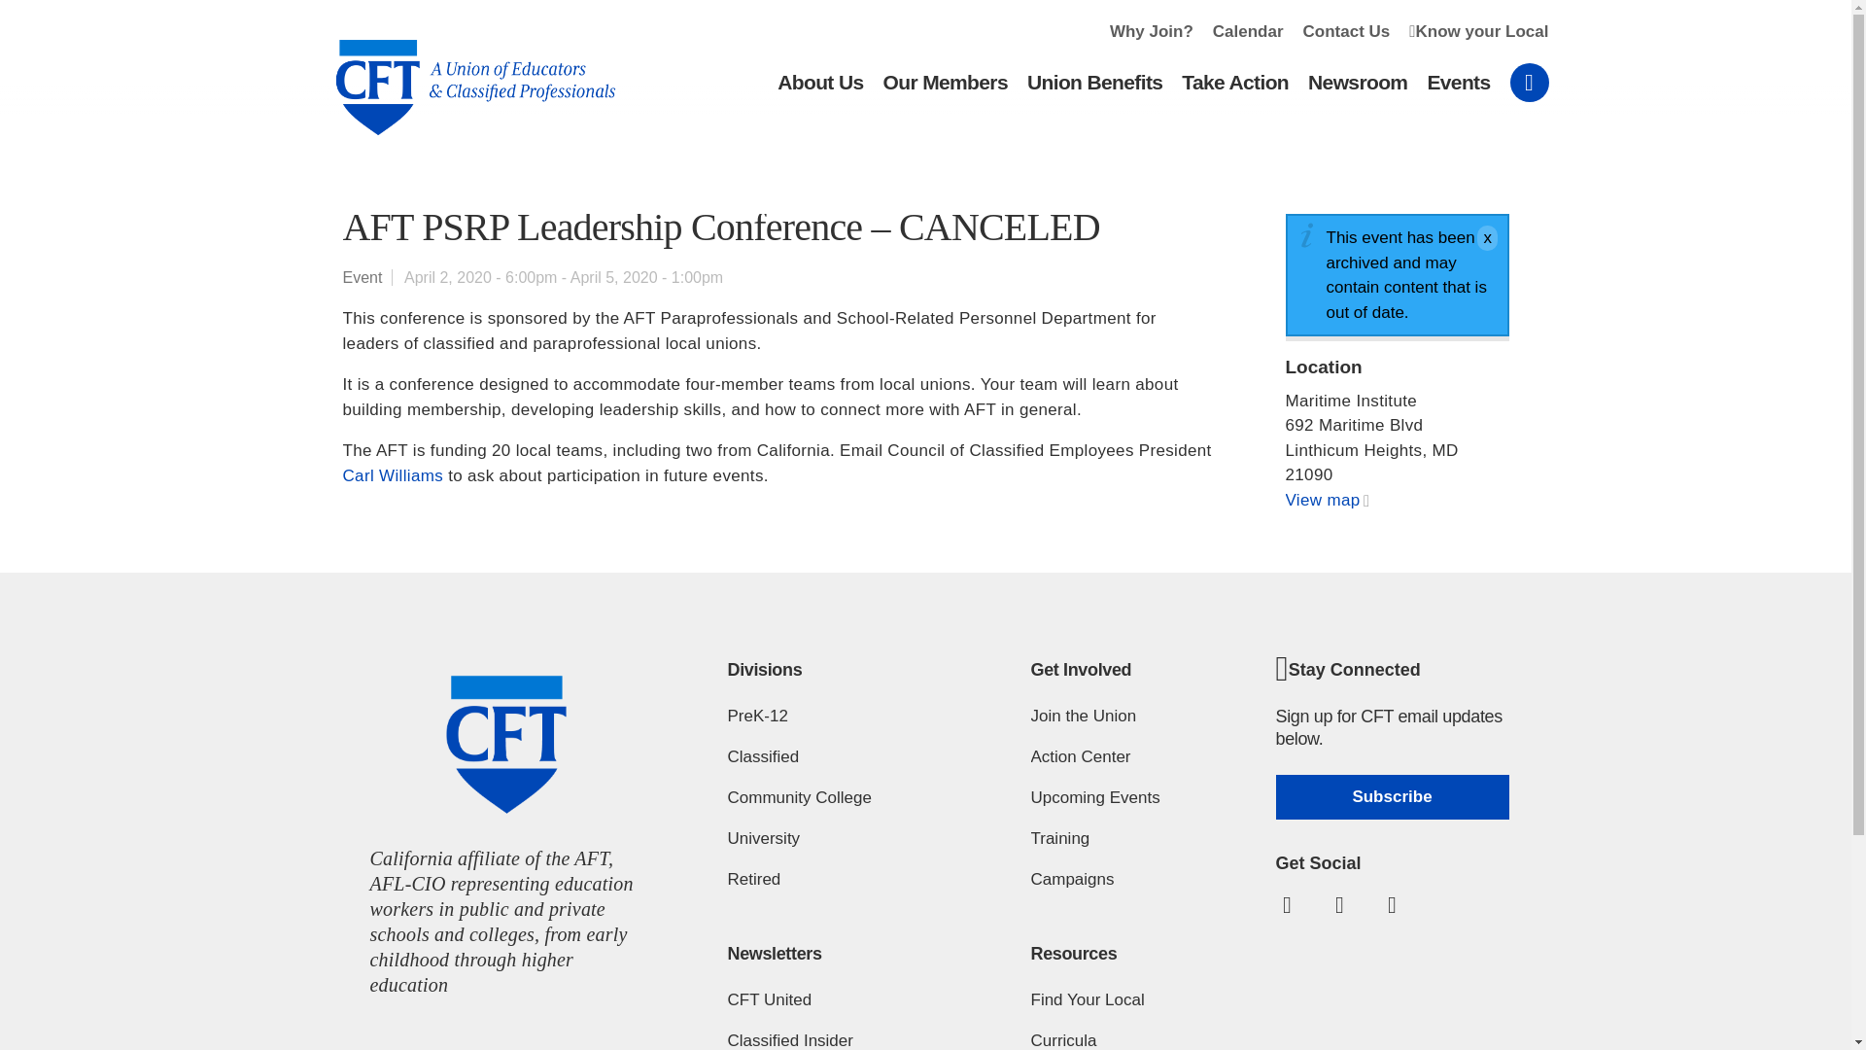  Describe the element at coordinates (945, 95) in the screenshot. I see `Our Members` at that location.